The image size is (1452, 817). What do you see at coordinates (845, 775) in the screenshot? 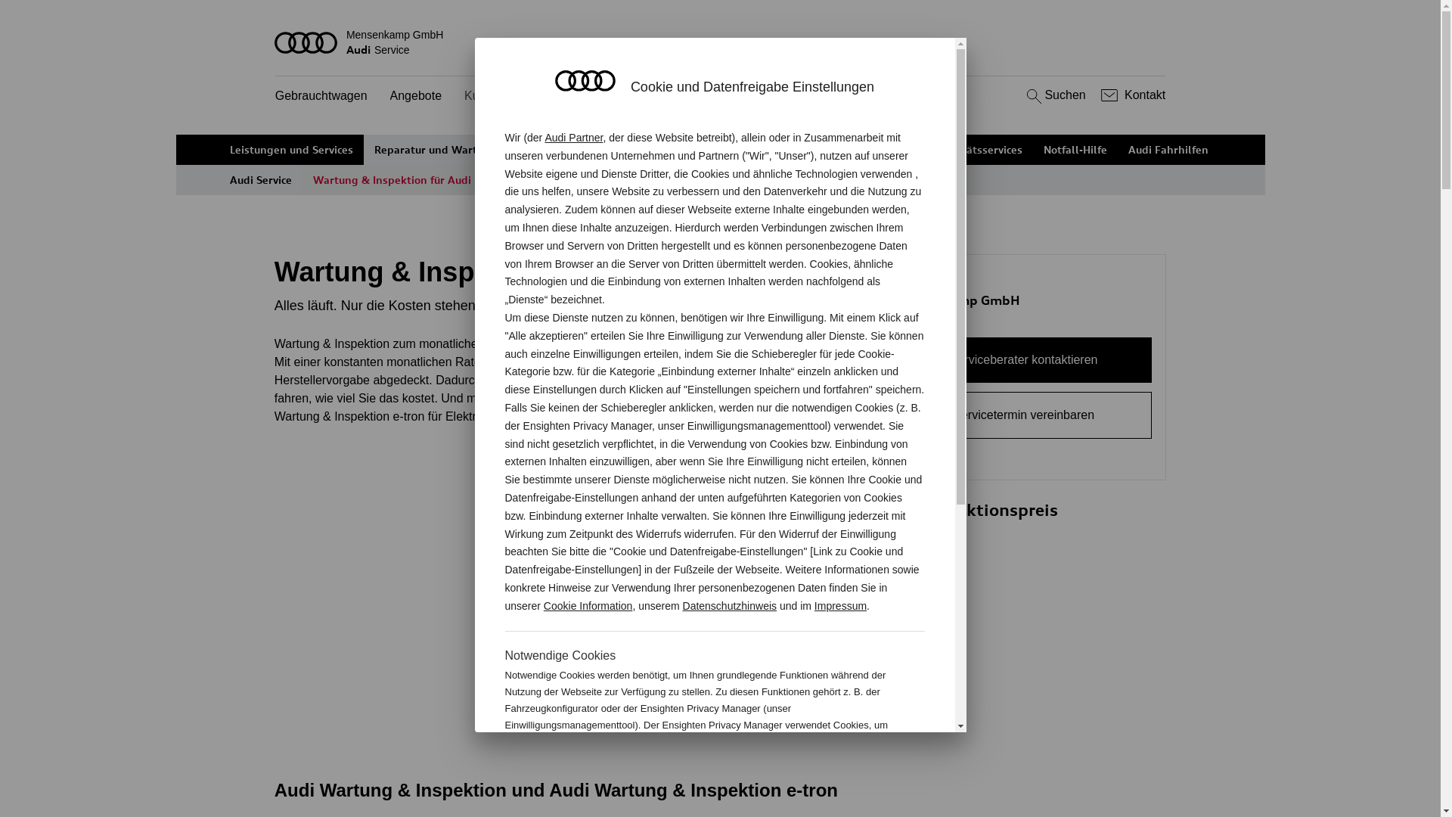
I see `Cookie Information` at bounding box center [845, 775].